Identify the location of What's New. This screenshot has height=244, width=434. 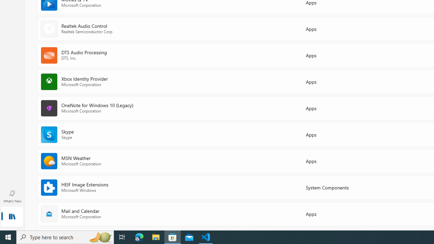
(12, 196).